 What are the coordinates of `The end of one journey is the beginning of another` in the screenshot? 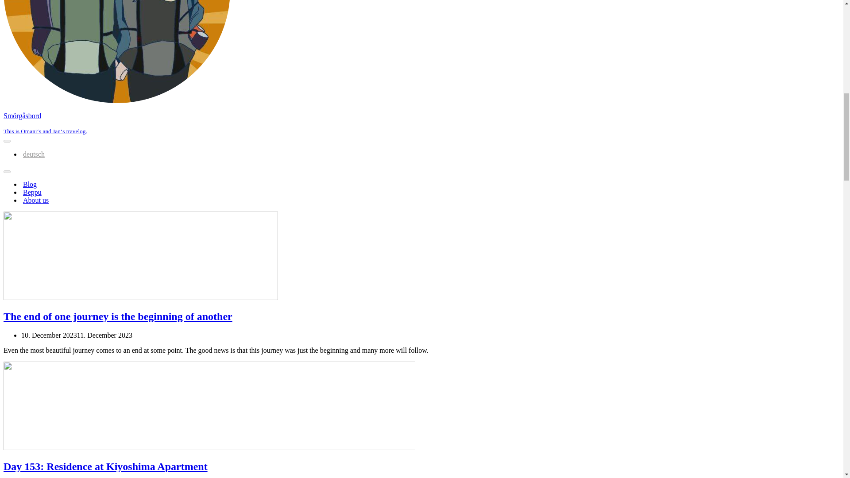 It's located at (118, 316).